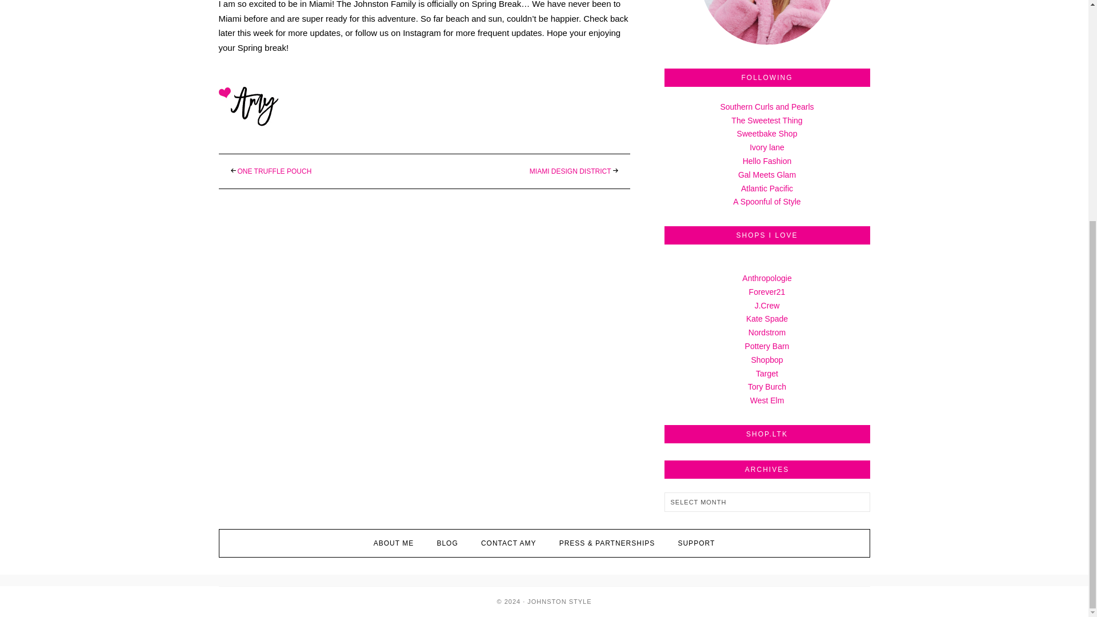  What do you see at coordinates (767, 175) in the screenshot?
I see `Gal Meets Glam` at bounding box center [767, 175].